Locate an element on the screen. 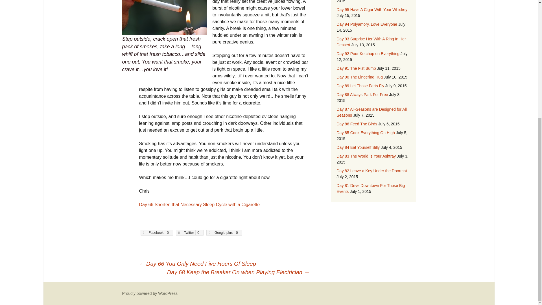 Image resolution: width=542 pixels, height=305 pixels. Day 91 The Fist Bump is located at coordinates (356, 68).